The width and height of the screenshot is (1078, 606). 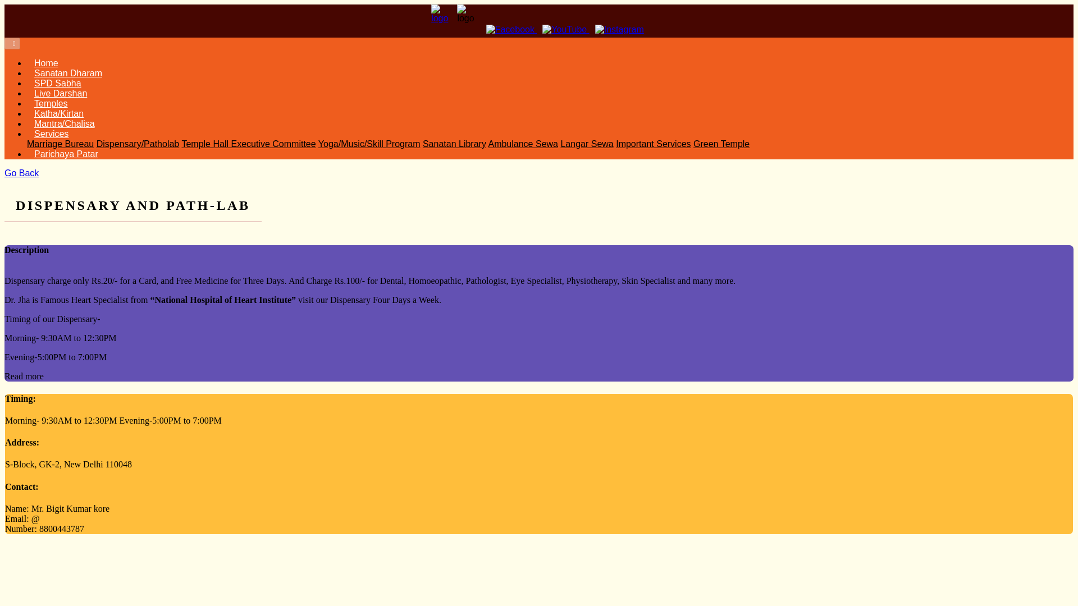 What do you see at coordinates (21, 173) in the screenshot?
I see `Go Back` at bounding box center [21, 173].